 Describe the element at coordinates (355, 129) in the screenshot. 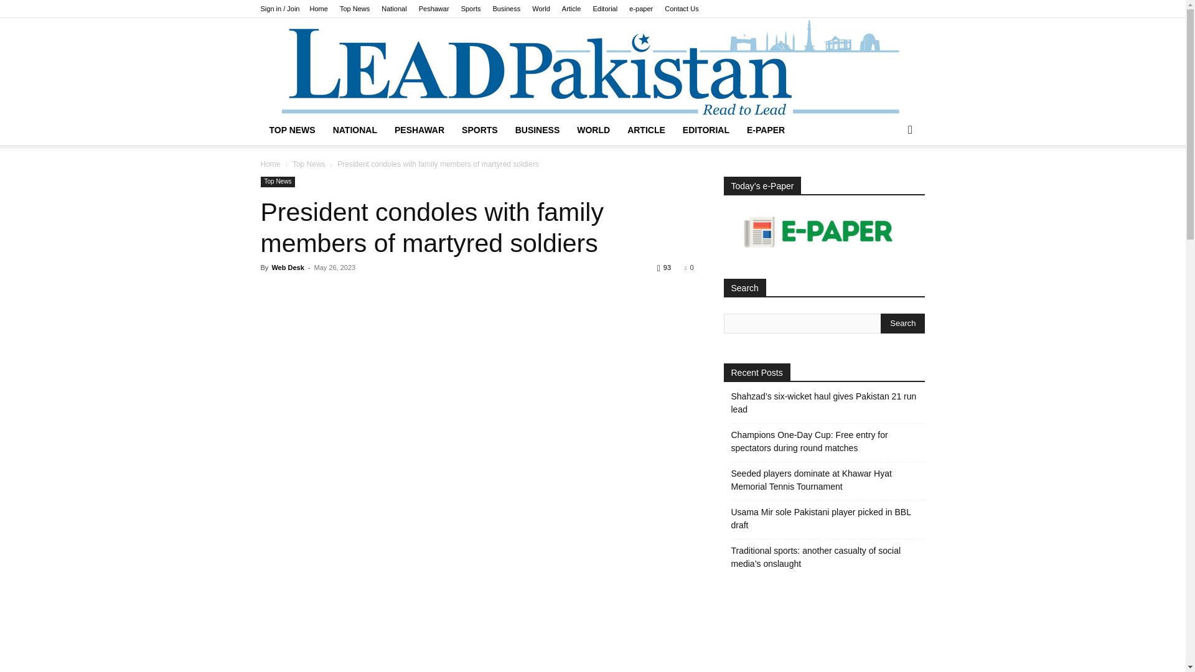

I see `NATIONAL` at that location.